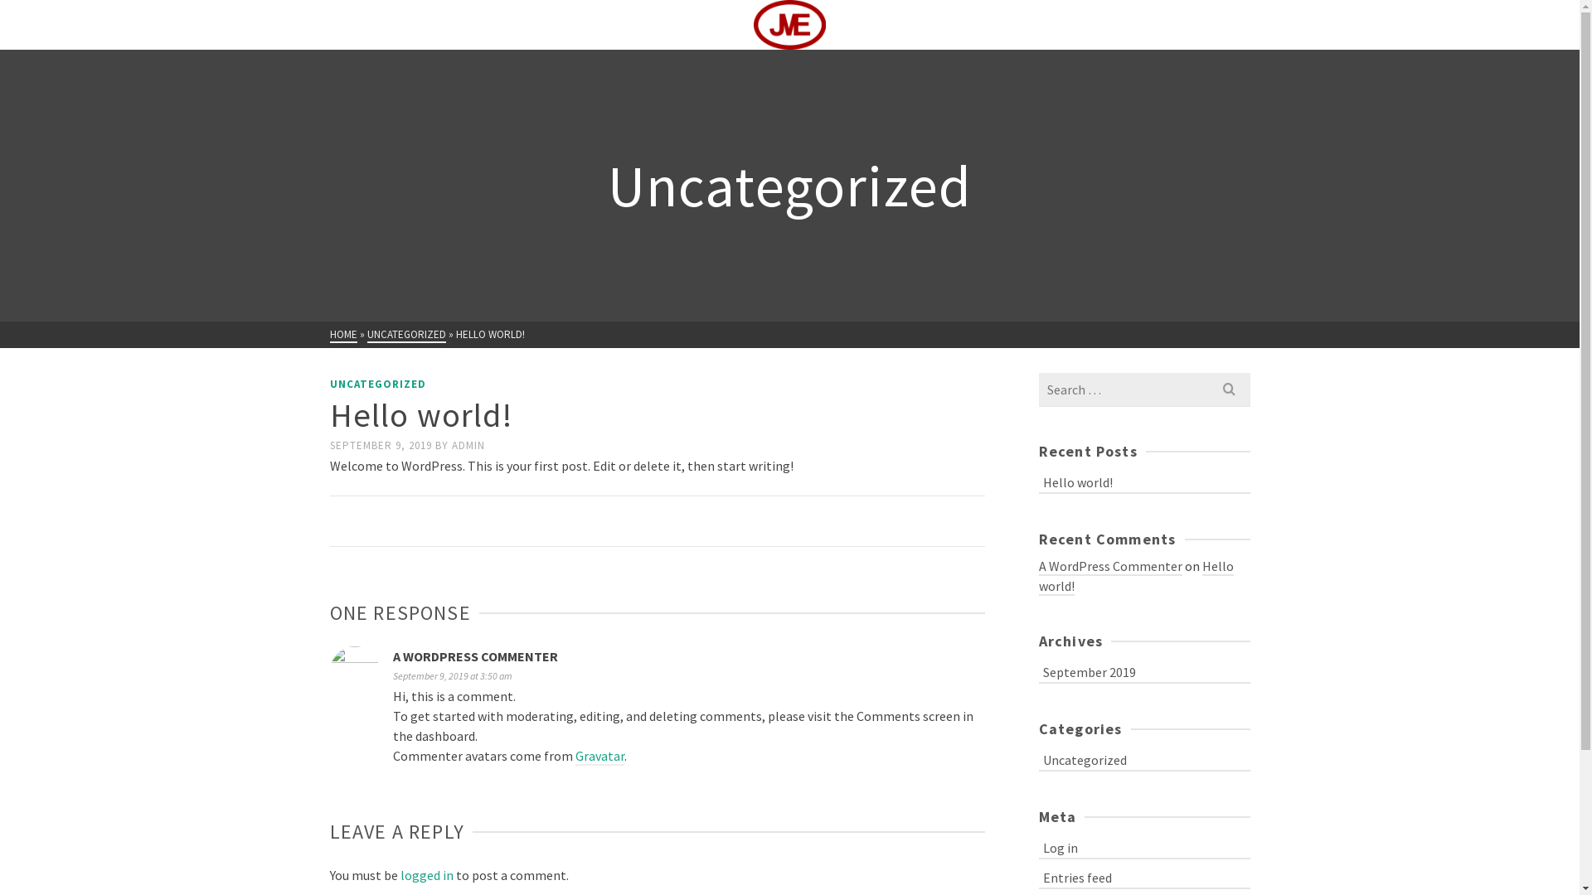  Describe the element at coordinates (476, 656) in the screenshot. I see `A WORDPRESS COMMENTER` at that location.